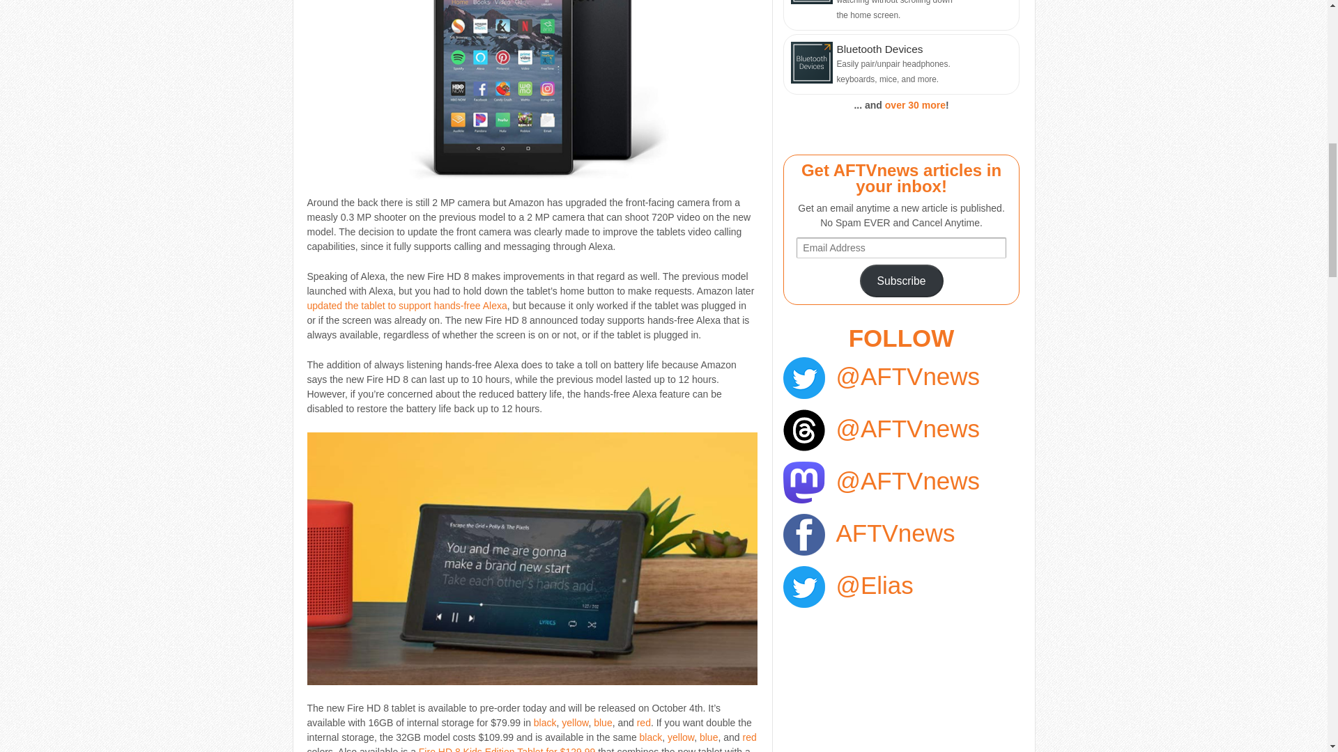 This screenshot has height=752, width=1338. I want to click on updated the tablet to support hands-free Alexa, so click(406, 305).